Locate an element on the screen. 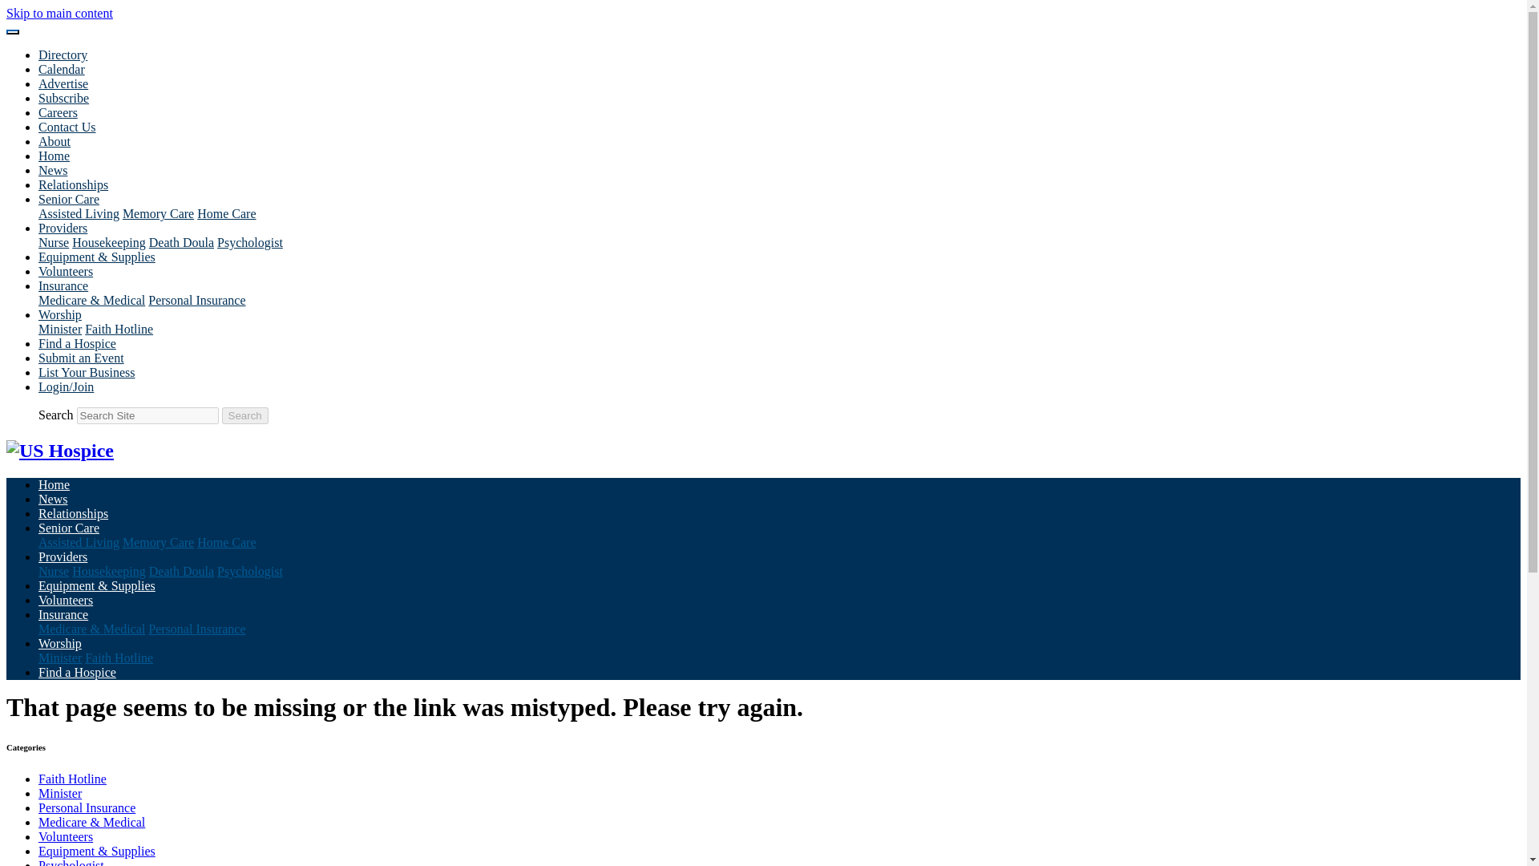 The height and width of the screenshot is (866, 1539). News is located at coordinates (53, 499).